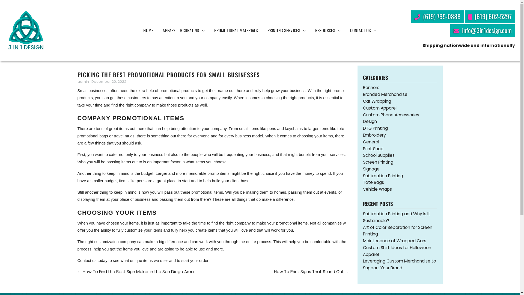  What do you see at coordinates (371, 142) in the screenshot?
I see `General` at bounding box center [371, 142].